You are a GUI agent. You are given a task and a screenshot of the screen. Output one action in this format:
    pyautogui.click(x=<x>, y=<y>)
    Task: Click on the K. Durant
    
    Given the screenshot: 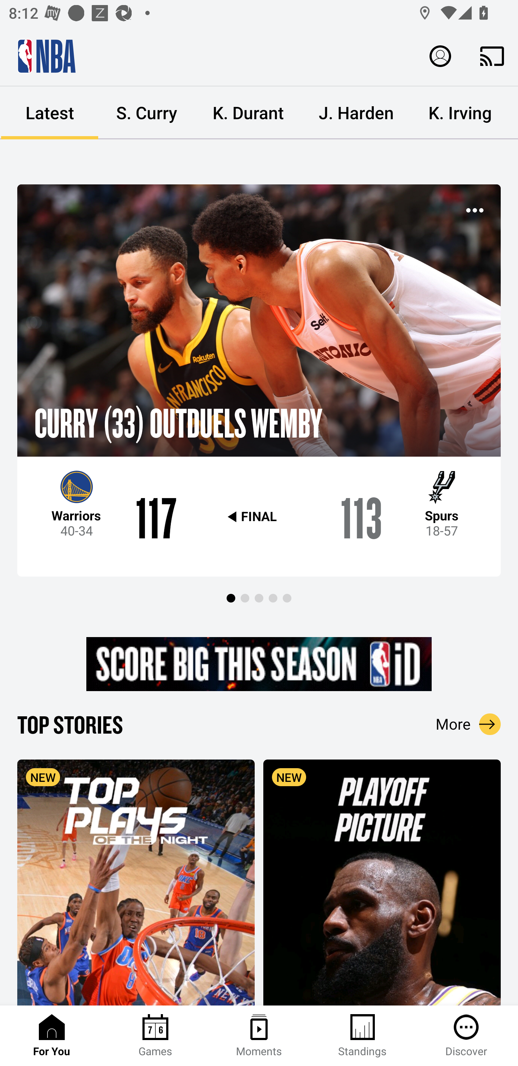 What is the action you would take?
    pyautogui.click(x=248, y=113)
    